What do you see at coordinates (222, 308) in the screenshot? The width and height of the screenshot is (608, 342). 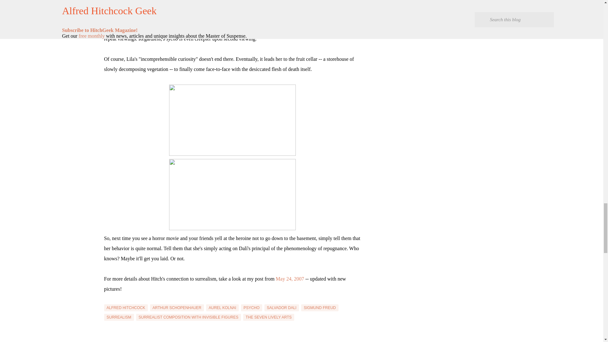 I see `AUREL KOLNAI` at bounding box center [222, 308].